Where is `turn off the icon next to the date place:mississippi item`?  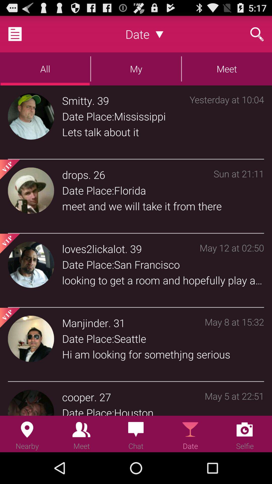
turn off the icon next to the date place:mississippi item is located at coordinates (227, 123).